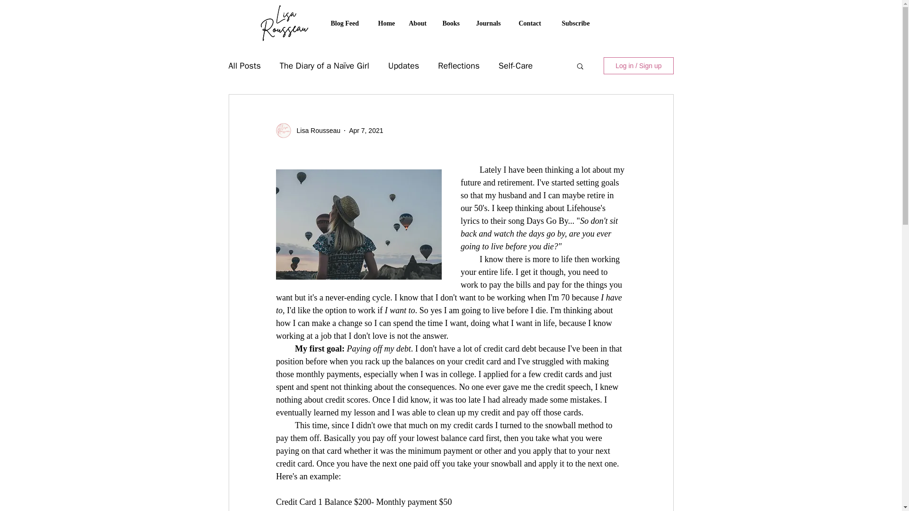 This screenshot has width=909, height=511. I want to click on All Posts, so click(244, 66).